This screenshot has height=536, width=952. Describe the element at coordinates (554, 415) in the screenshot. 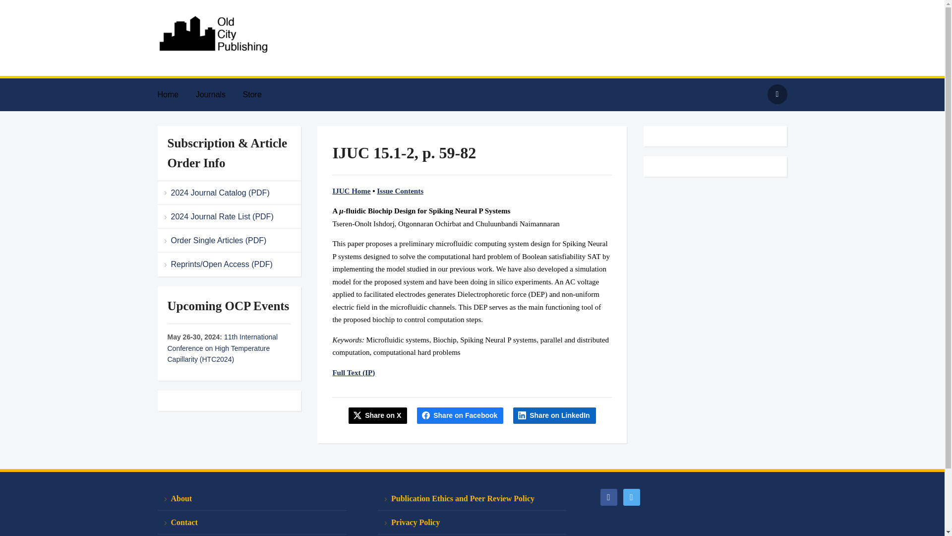

I see `Share on LinkedIn` at that location.